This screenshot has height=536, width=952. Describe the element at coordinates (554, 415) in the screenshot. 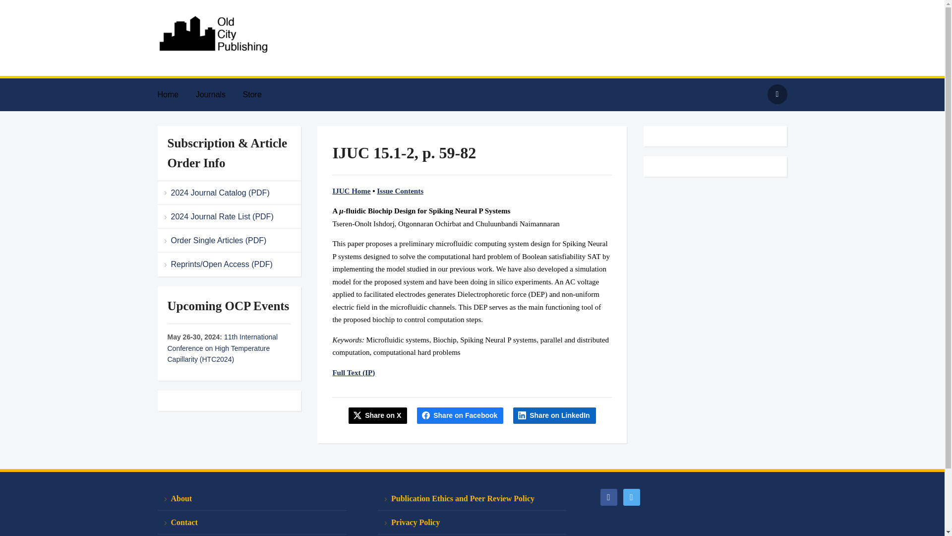

I see `Share on LinkedIn` at that location.